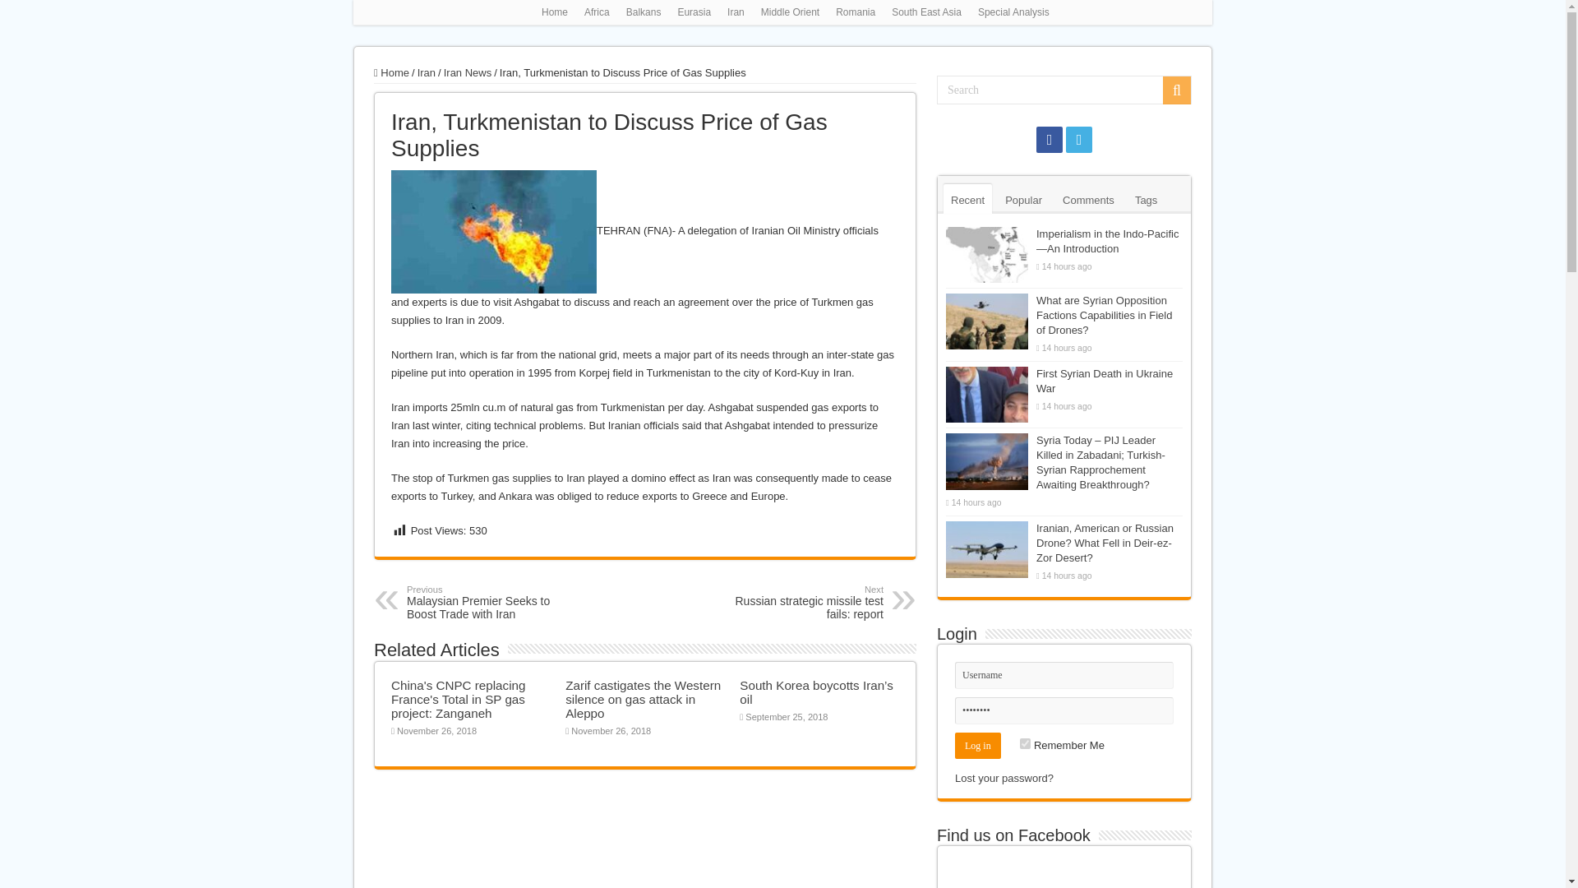 This screenshot has width=1578, height=888. What do you see at coordinates (643, 699) in the screenshot?
I see `Search` at bounding box center [643, 699].